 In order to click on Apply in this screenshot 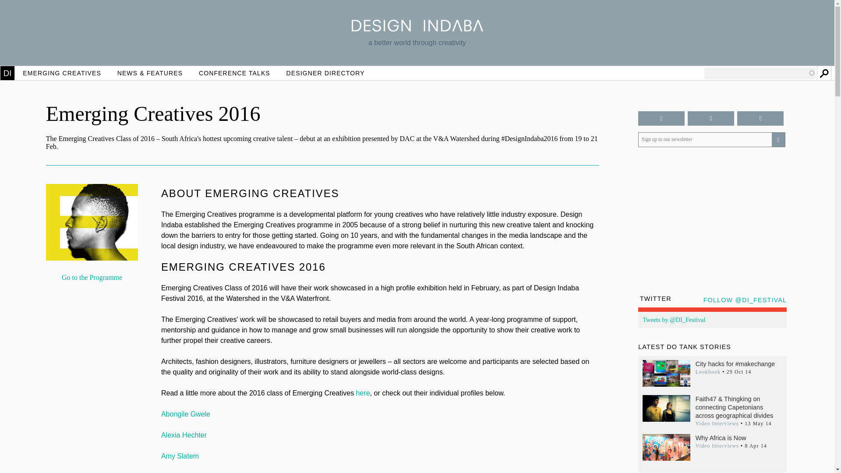, I will do `click(824, 73)`.